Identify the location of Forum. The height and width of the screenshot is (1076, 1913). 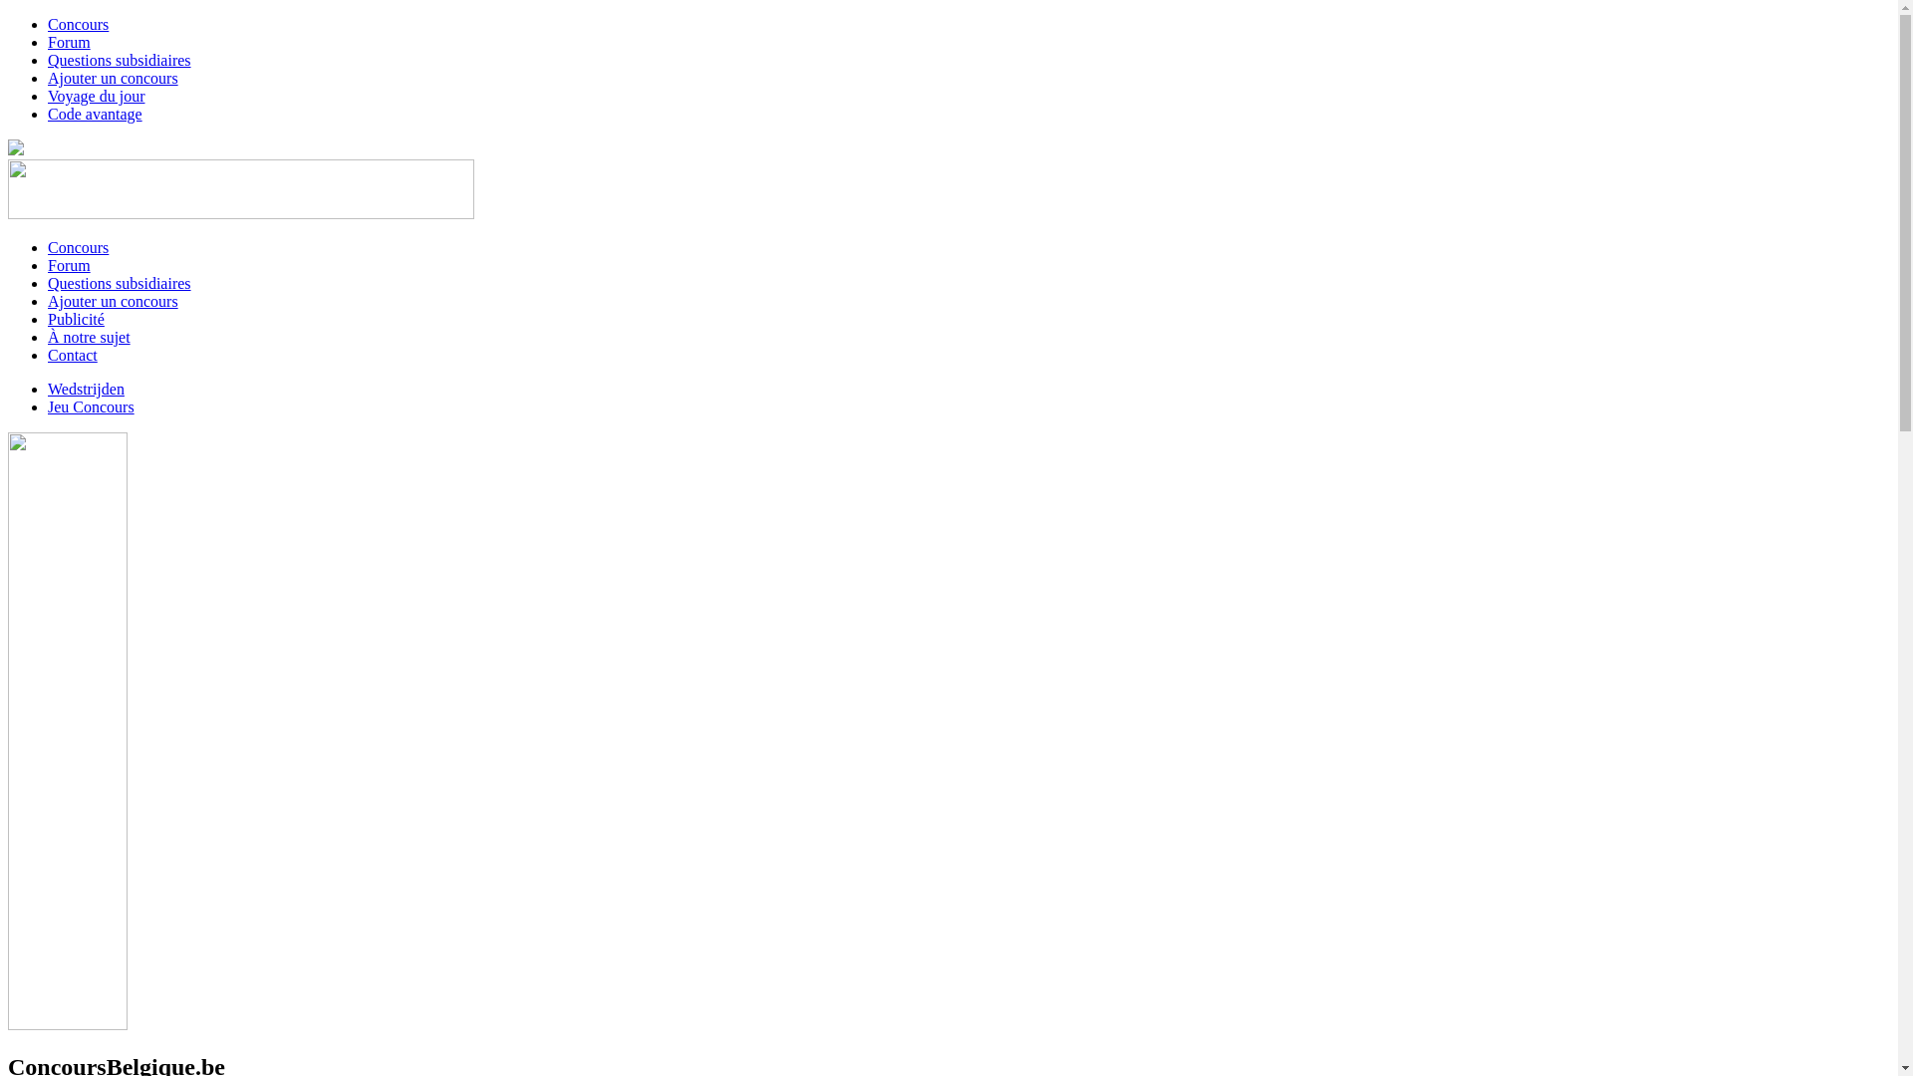
(70, 265).